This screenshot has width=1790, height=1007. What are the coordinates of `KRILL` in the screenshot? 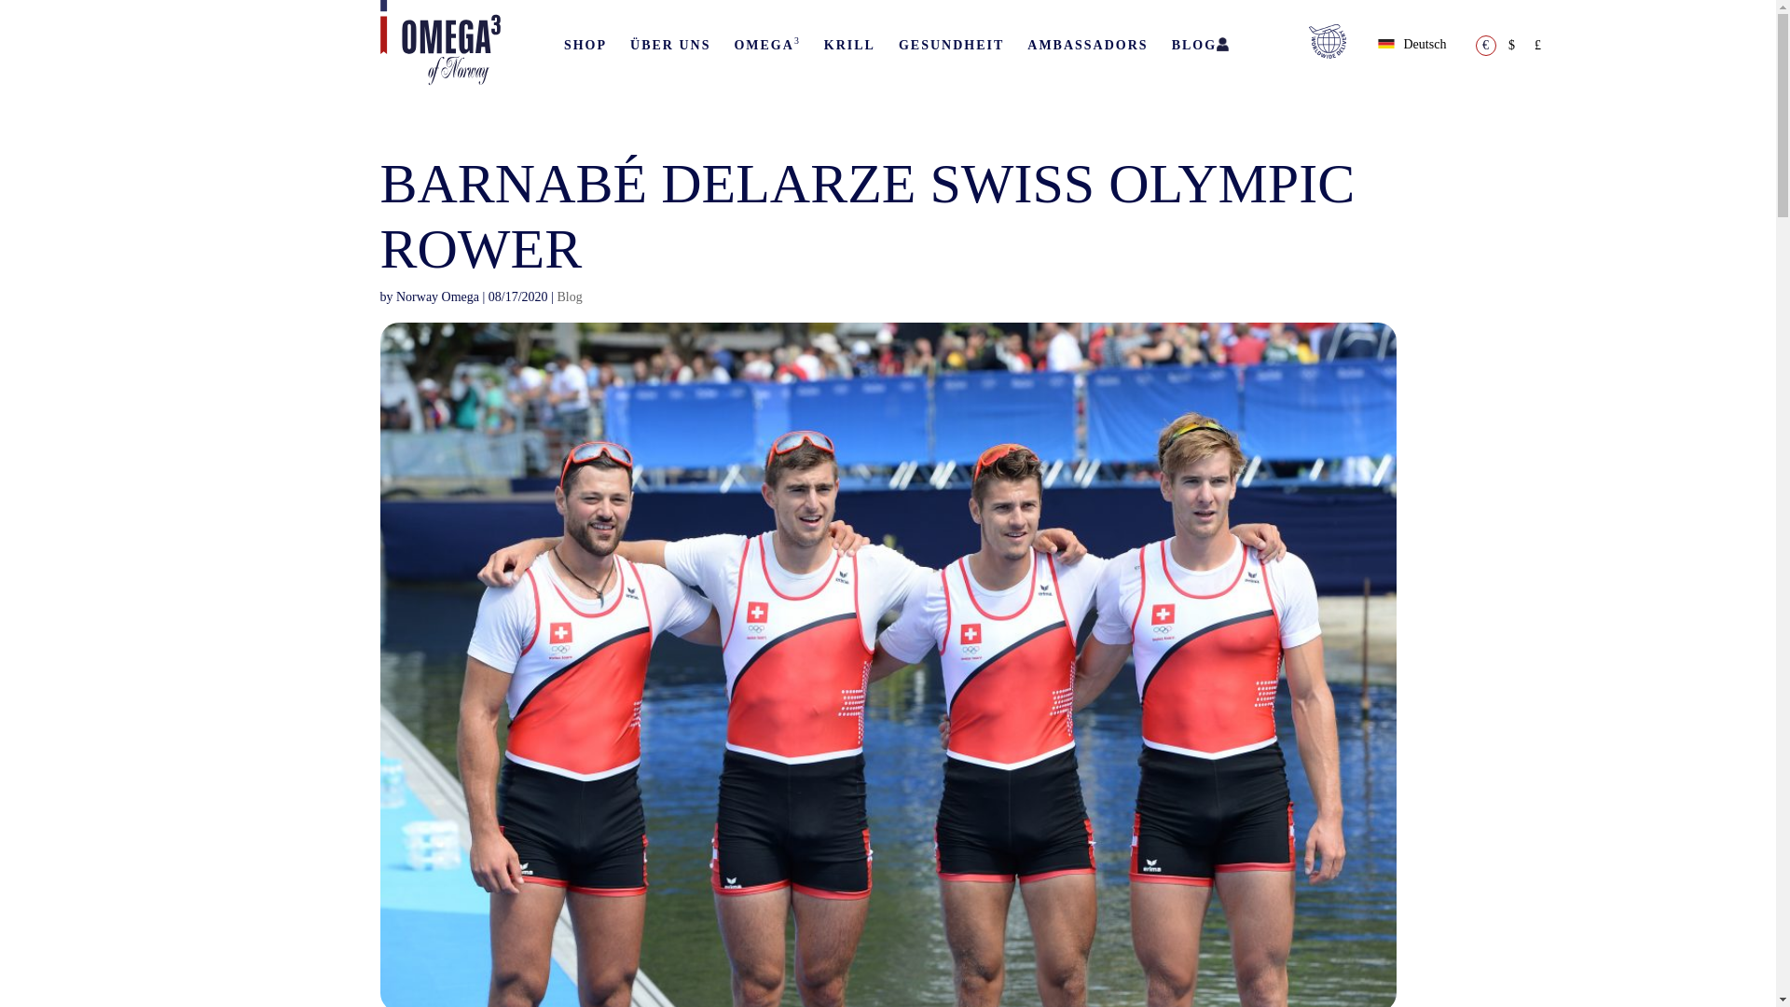 It's located at (848, 45).